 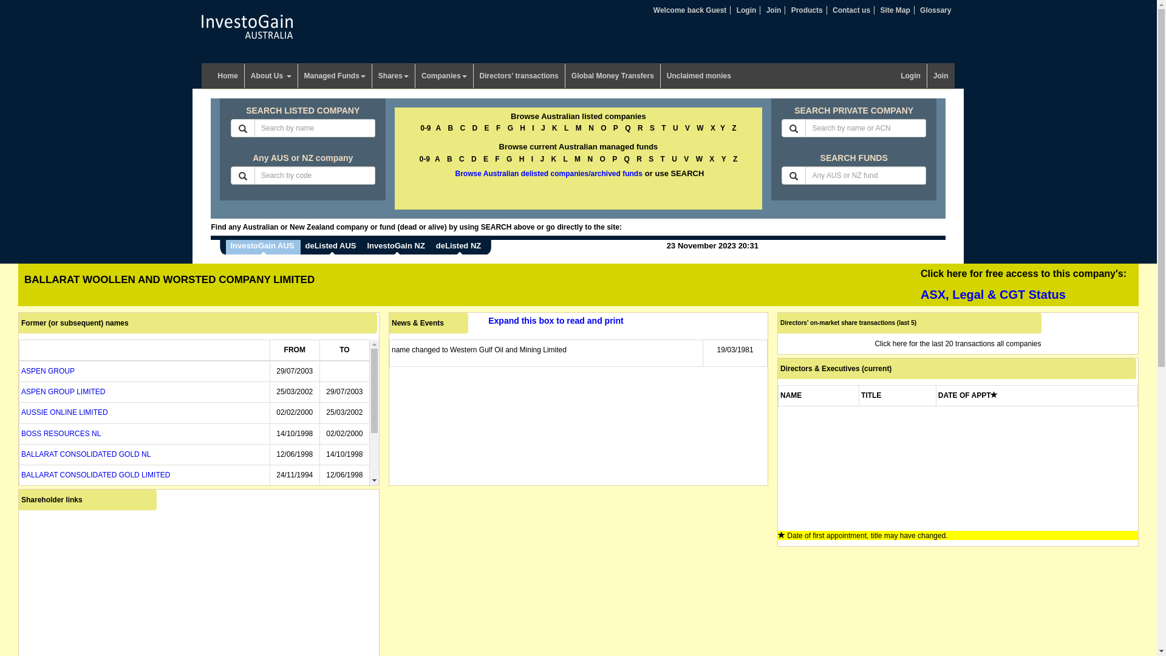 I want to click on J, so click(x=543, y=128).